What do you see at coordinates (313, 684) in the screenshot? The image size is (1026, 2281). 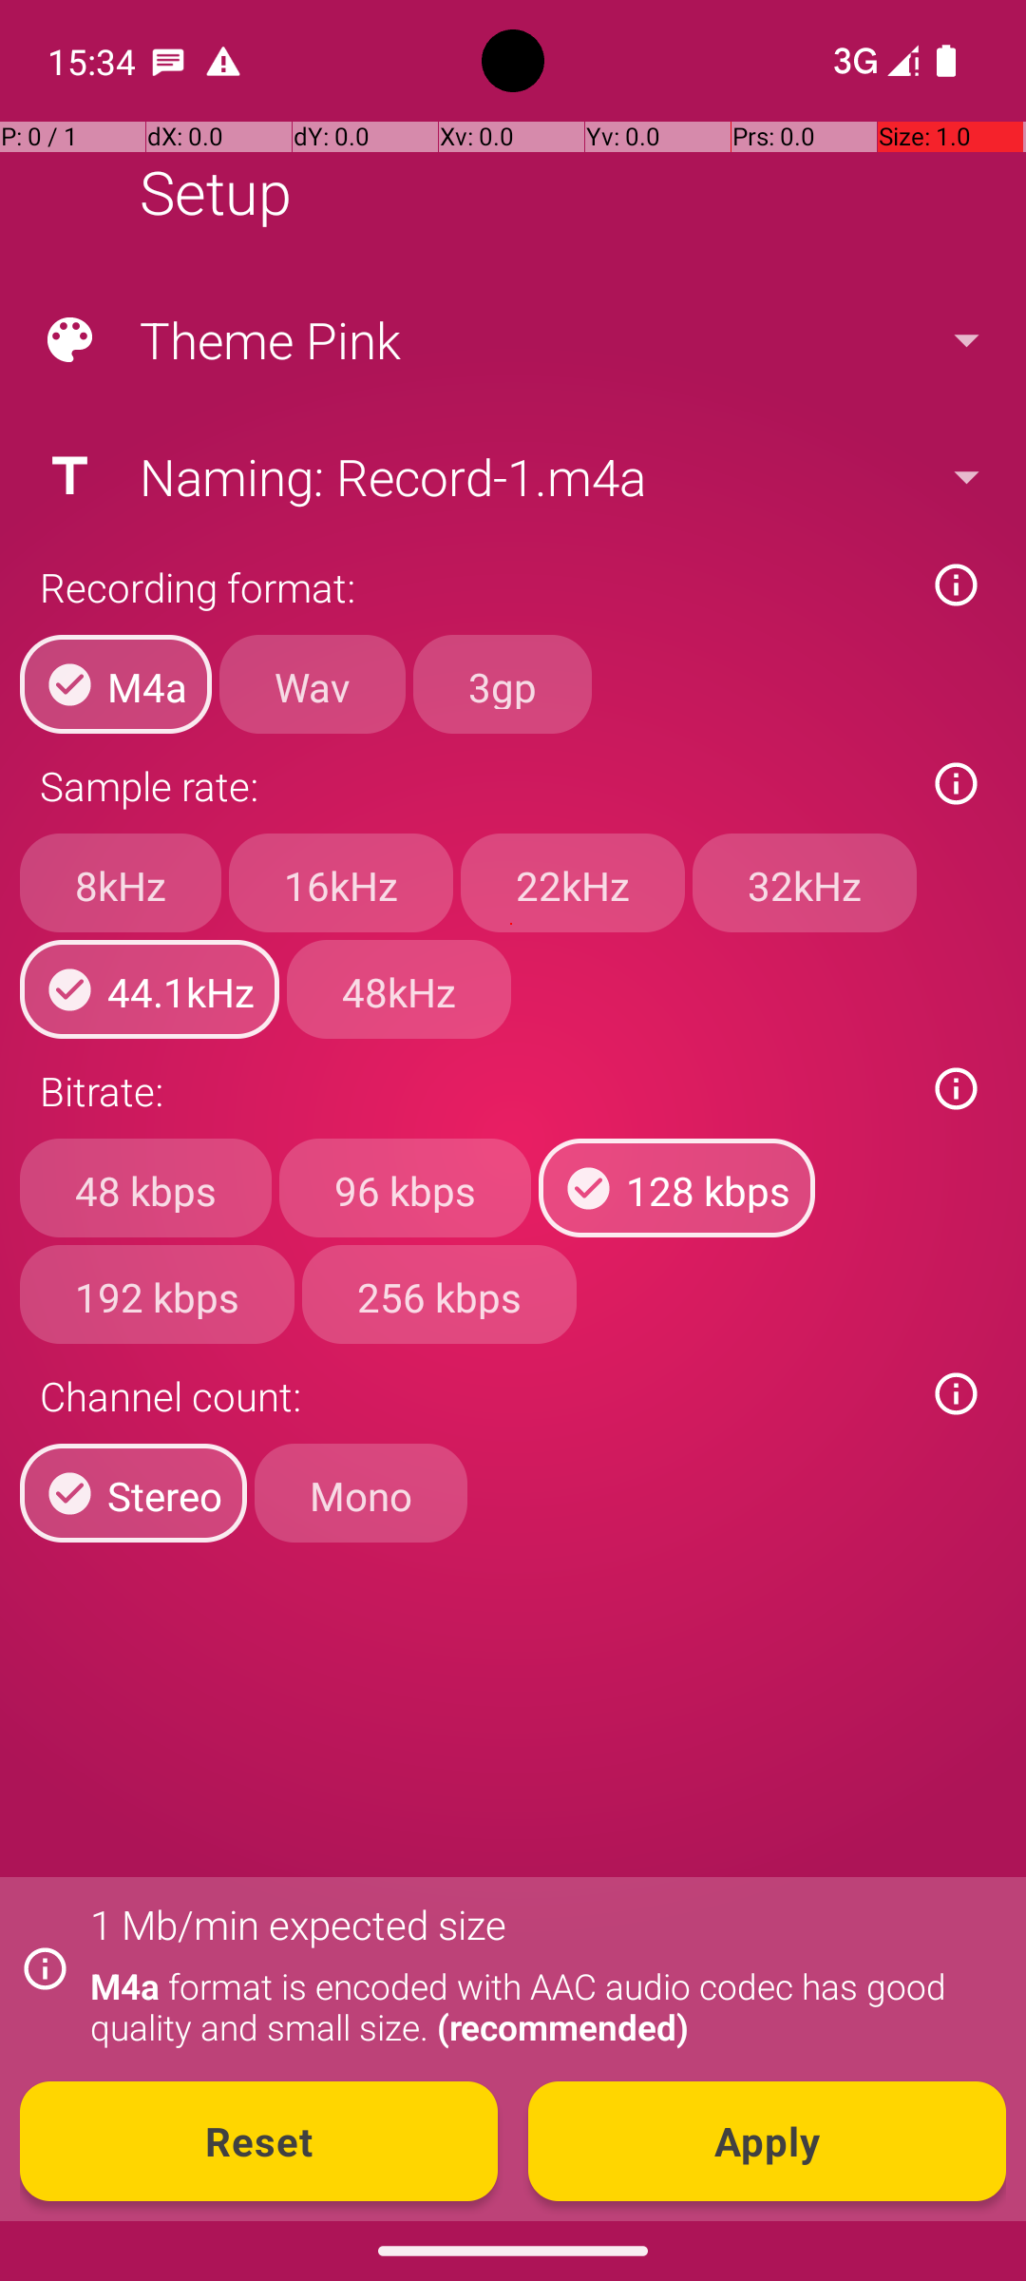 I see `Wav` at bounding box center [313, 684].